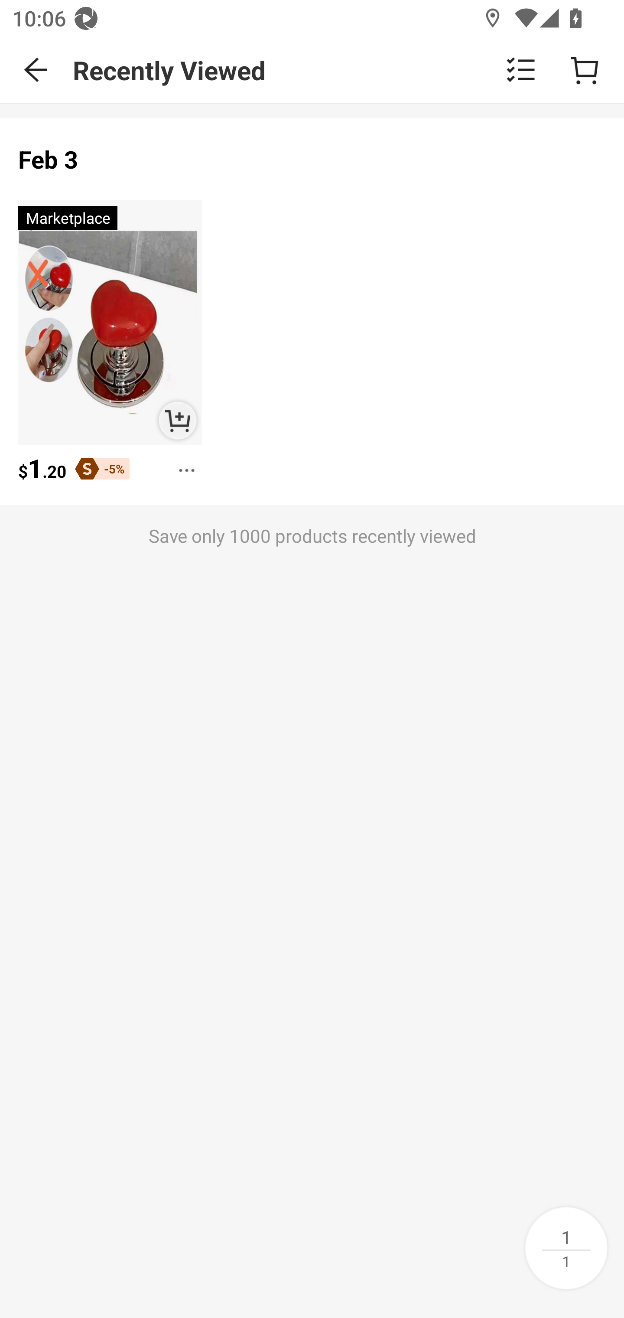 The height and width of the screenshot is (1318, 624). I want to click on Save only 1000 products recently viewed, so click(312, 572).